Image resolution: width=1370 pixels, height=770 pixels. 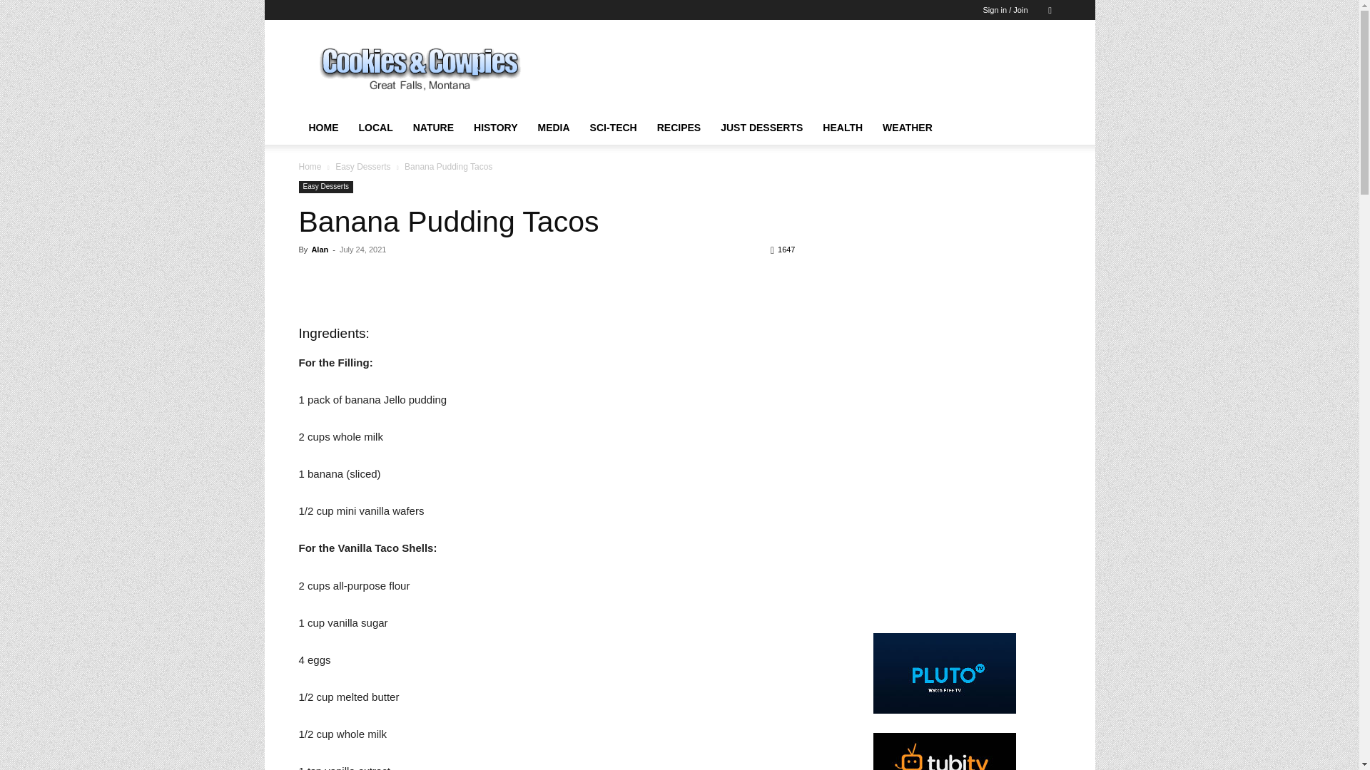 I want to click on Search, so click(x=1020, y=61).